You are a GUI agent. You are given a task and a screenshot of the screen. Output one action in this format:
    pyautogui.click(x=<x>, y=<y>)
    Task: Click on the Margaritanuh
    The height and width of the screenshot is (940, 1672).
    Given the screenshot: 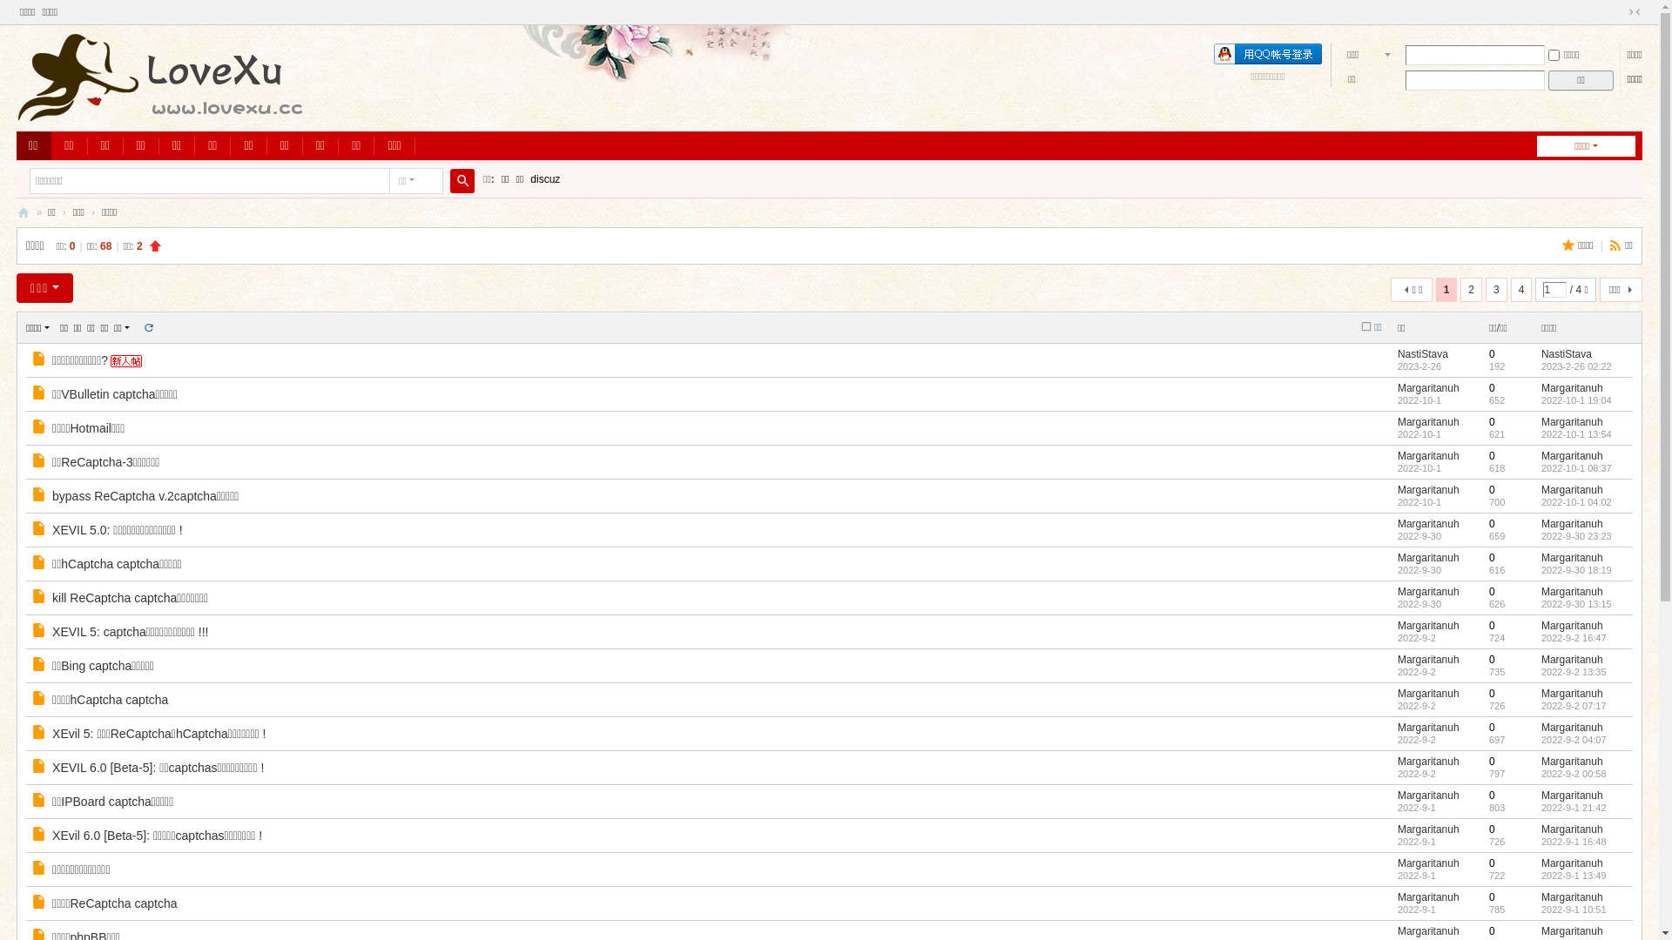 What is the action you would take?
    pyautogui.click(x=1428, y=626)
    